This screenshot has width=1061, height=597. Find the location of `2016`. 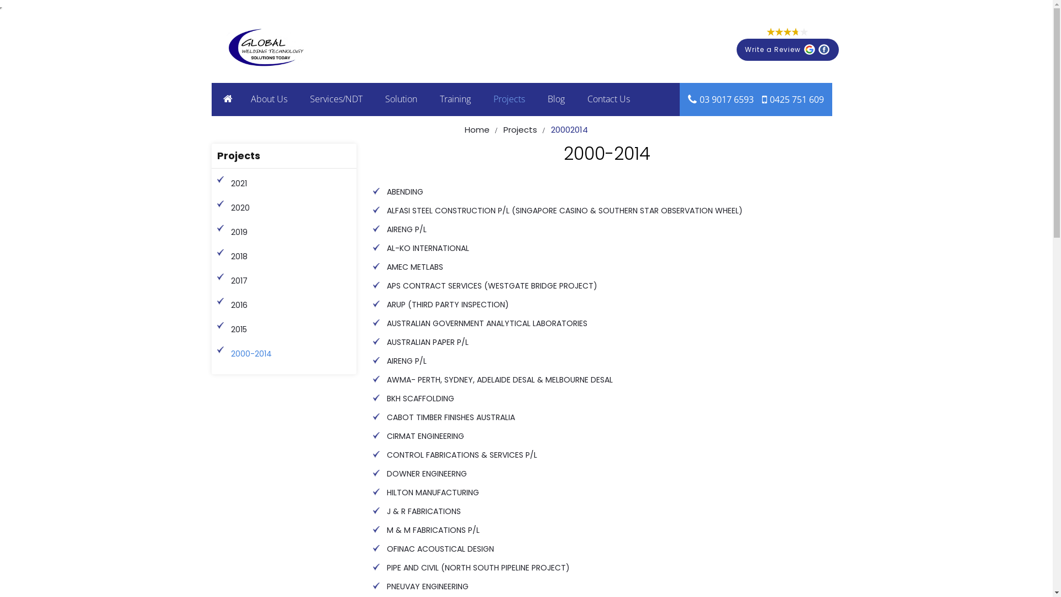

2016 is located at coordinates (291, 305).